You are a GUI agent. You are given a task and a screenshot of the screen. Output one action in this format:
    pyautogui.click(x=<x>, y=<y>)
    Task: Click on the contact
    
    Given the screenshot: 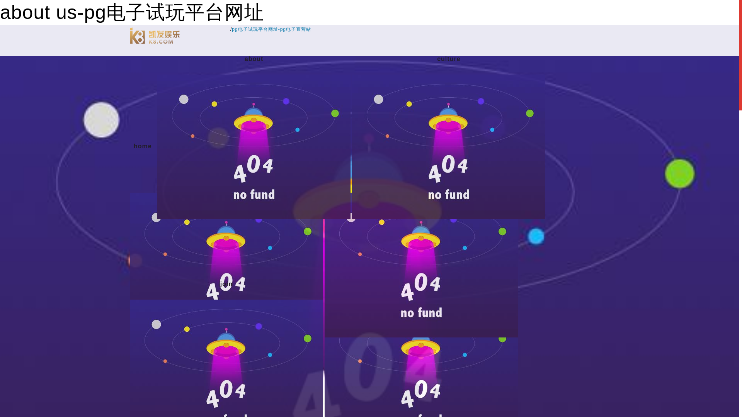 What is the action you would take?
    pyautogui.click(x=421, y=284)
    